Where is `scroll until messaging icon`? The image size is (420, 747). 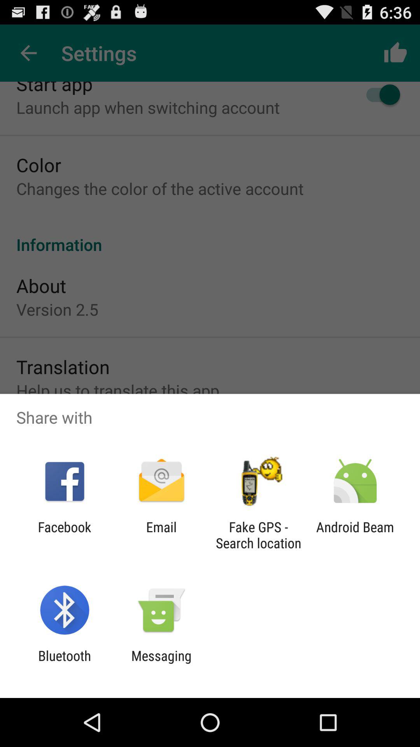 scroll until messaging icon is located at coordinates (161, 664).